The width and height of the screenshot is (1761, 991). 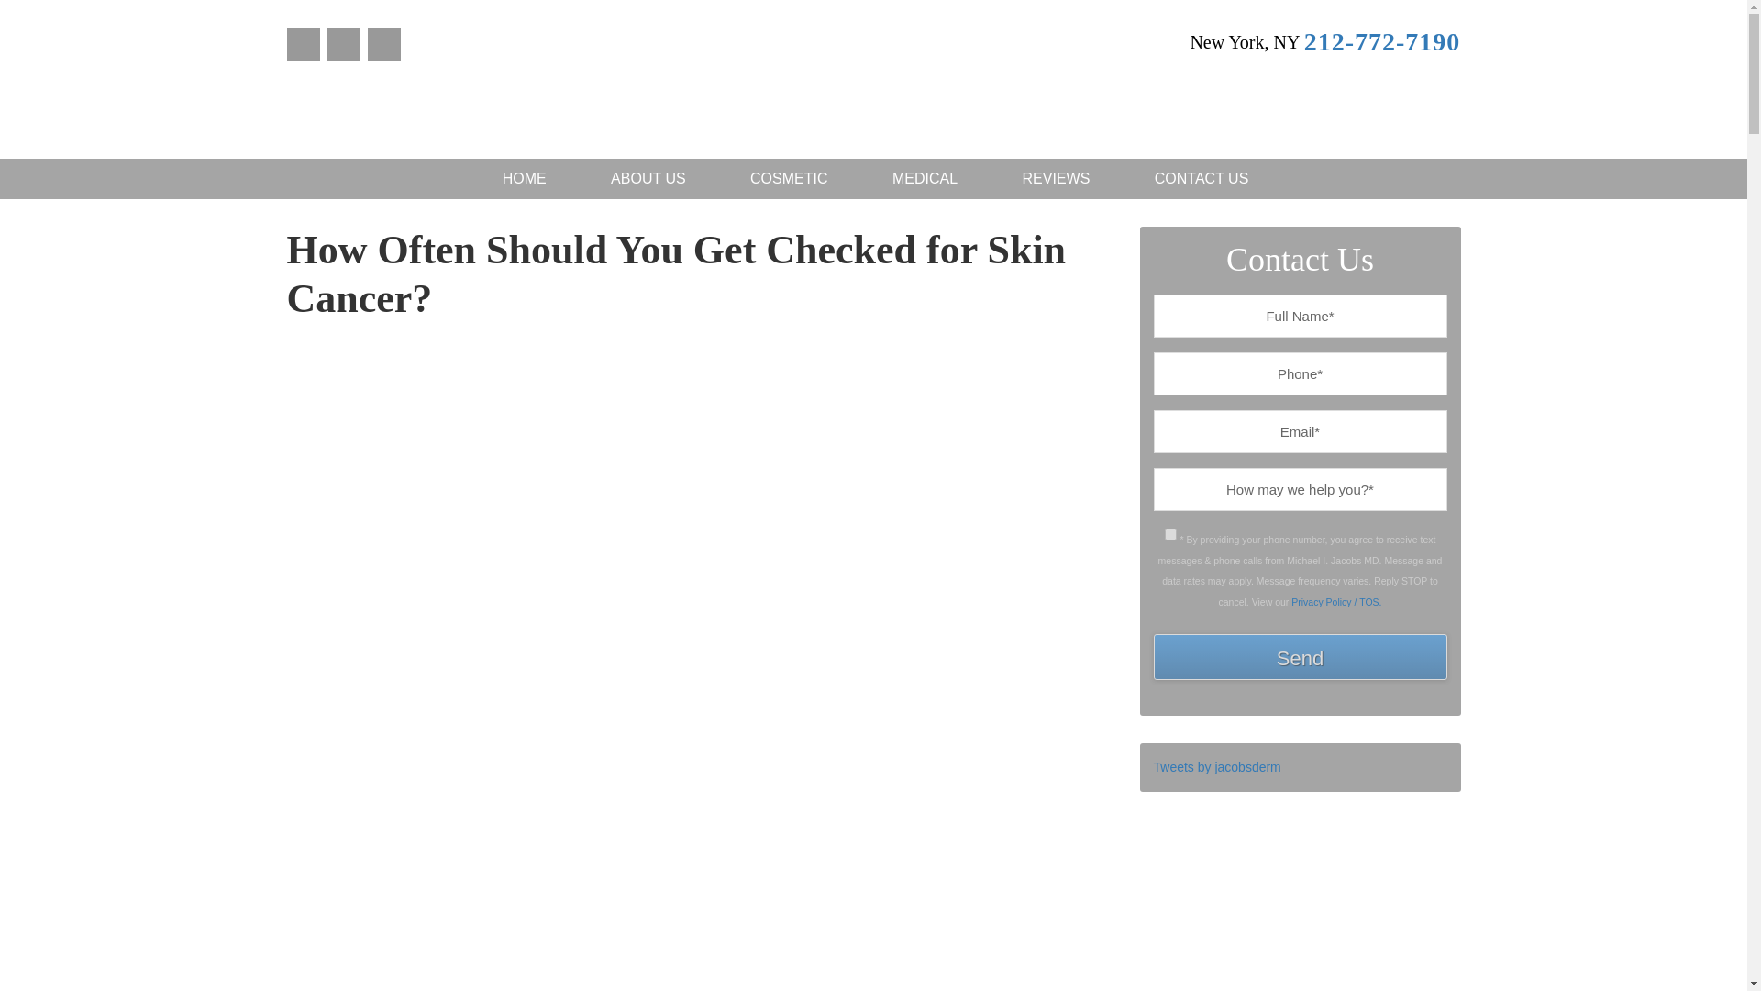 I want to click on MEDICAL, so click(x=925, y=178).